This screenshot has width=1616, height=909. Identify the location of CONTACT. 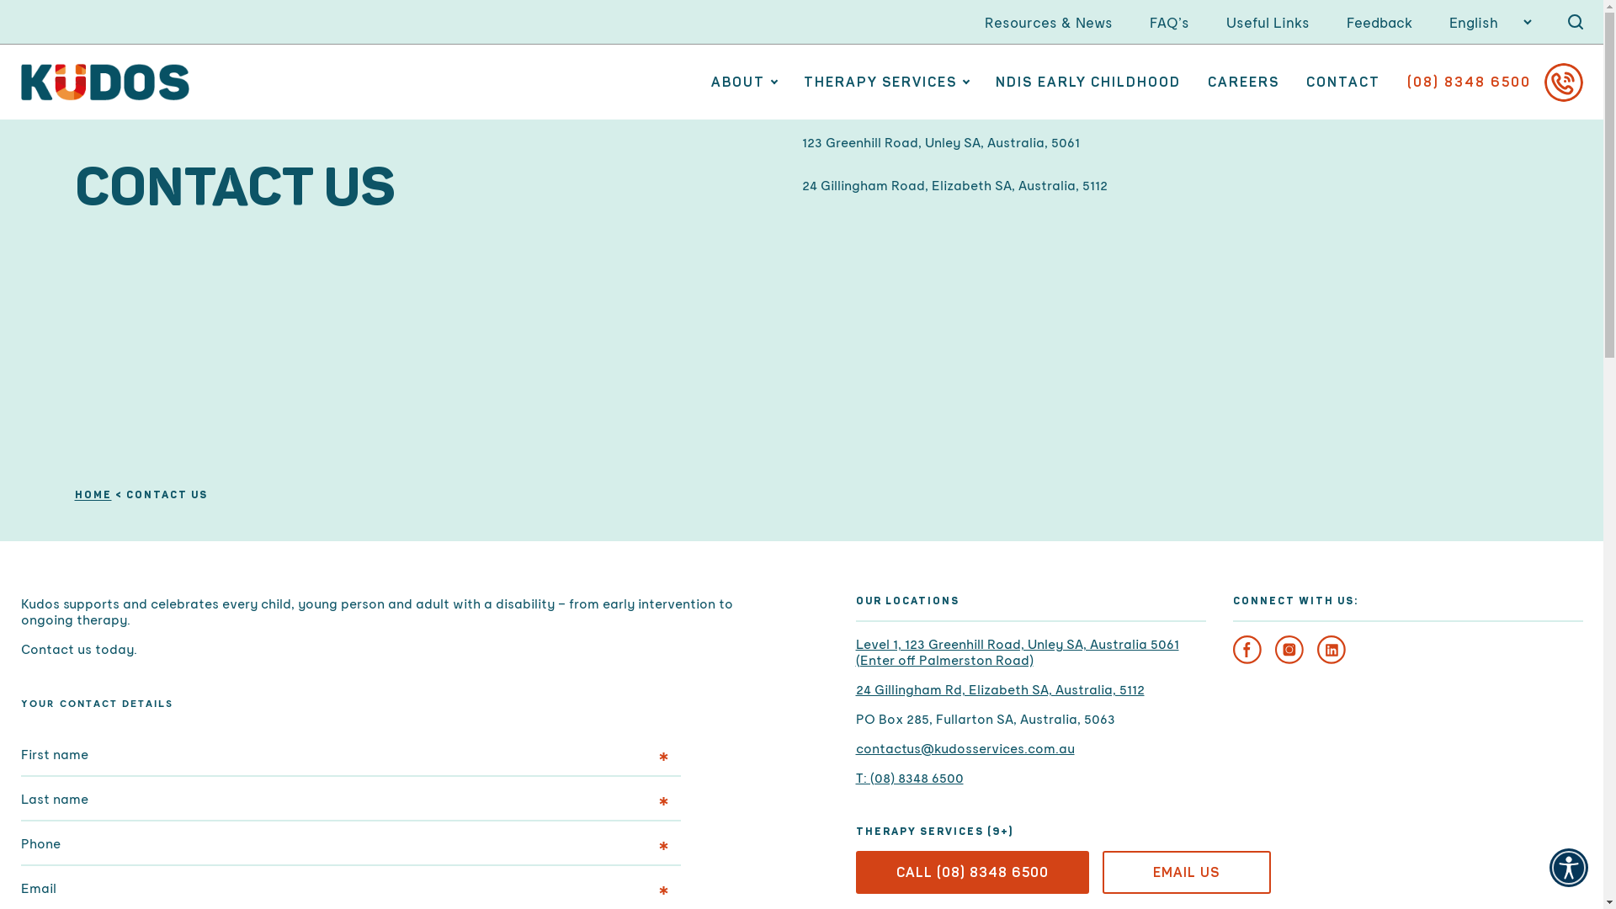
(1343, 82).